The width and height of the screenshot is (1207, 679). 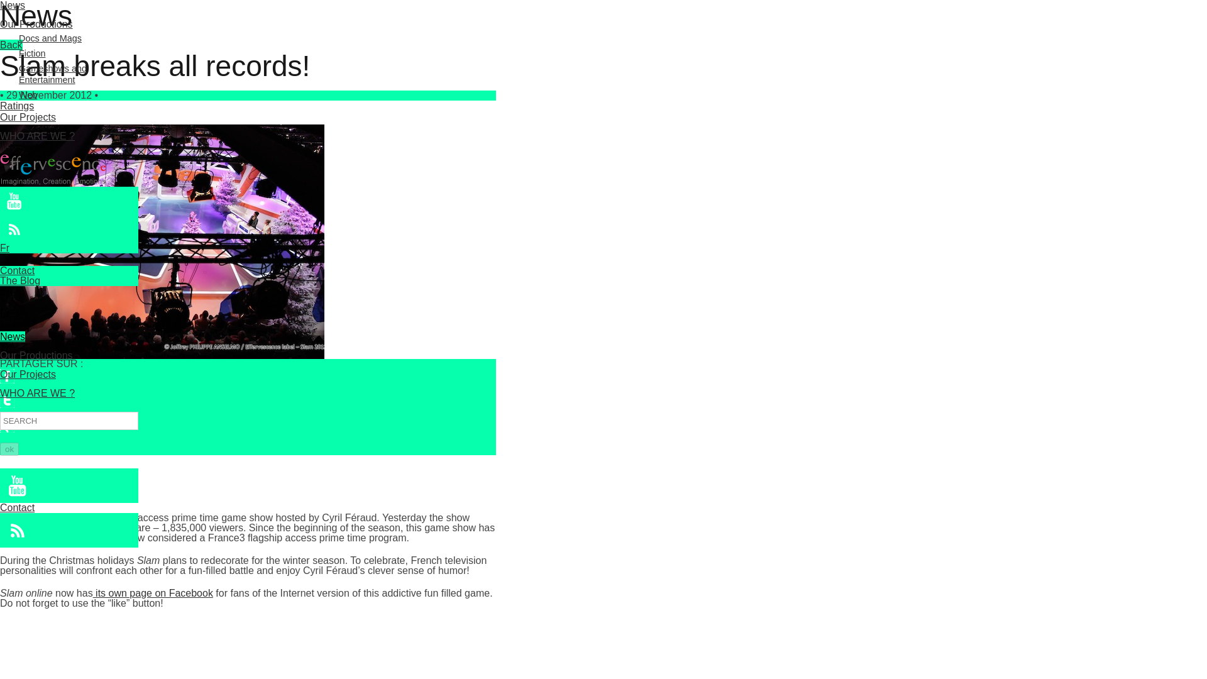 What do you see at coordinates (16, 106) in the screenshot?
I see `Ratings` at bounding box center [16, 106].